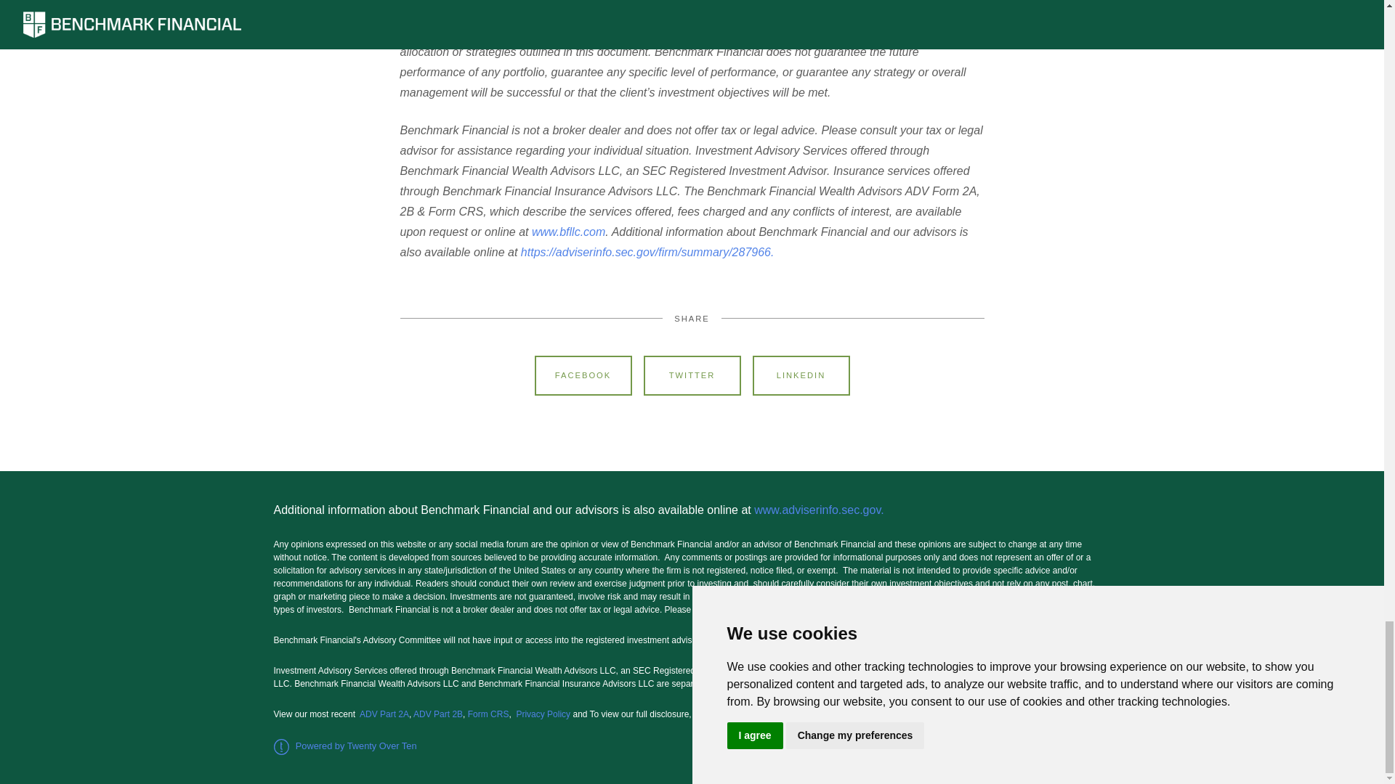 The height and width of the screenshot is (784, 1395). Describe the element at coordinates (583, 376) in the screenshot. I see `FACEBOOK` at that location.